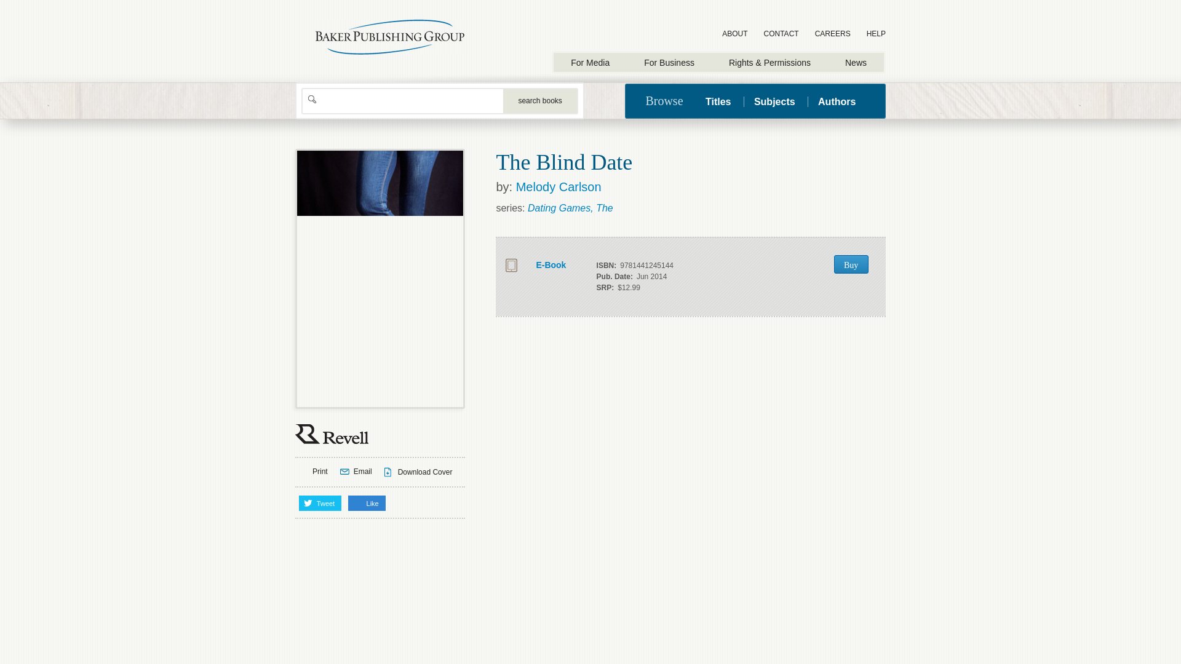 This screenshot has width=1181, height=664. I want to click on Search Books, so click(540, 101).